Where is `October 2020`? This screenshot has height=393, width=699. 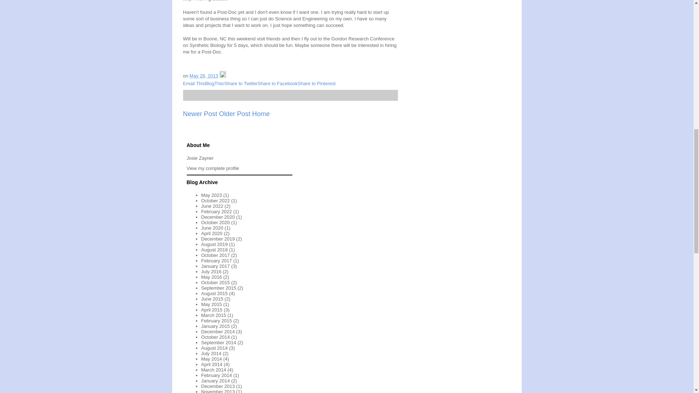
October 2020 is located at coordinates (216, 222).